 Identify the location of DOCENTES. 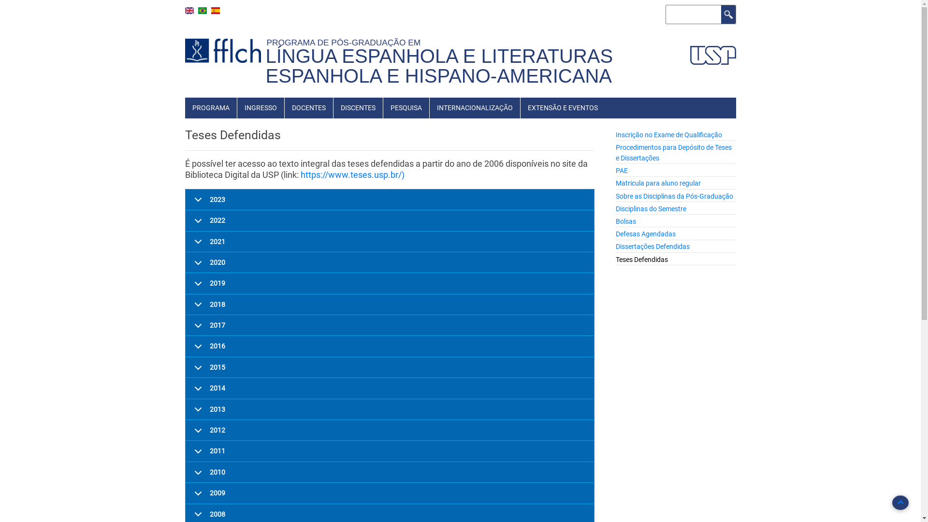
(308, 108).